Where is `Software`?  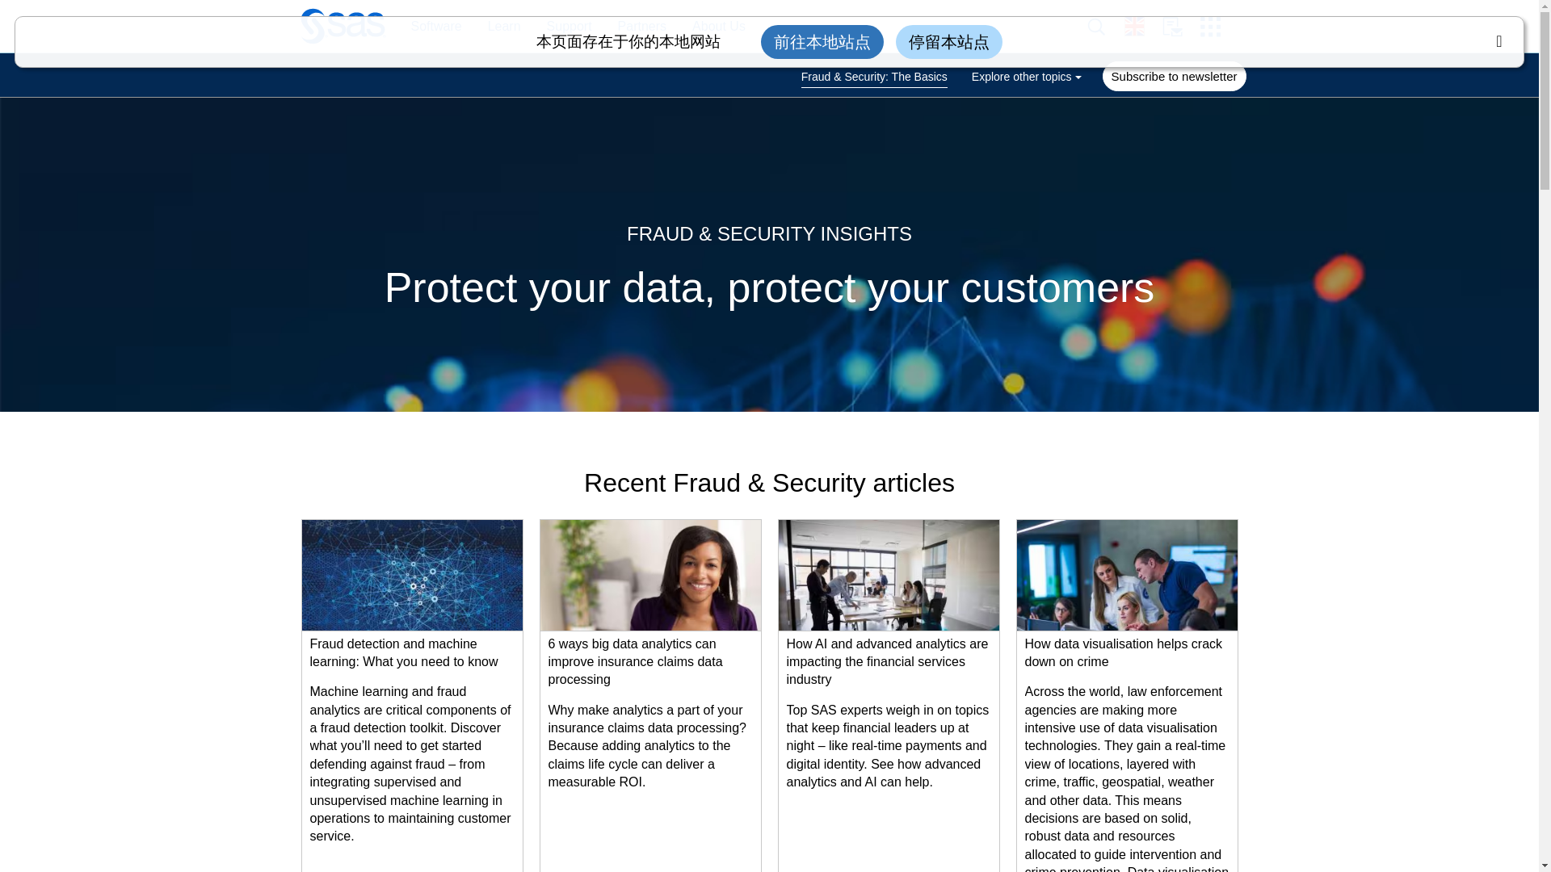
Software is located at coordinates (435, 27).